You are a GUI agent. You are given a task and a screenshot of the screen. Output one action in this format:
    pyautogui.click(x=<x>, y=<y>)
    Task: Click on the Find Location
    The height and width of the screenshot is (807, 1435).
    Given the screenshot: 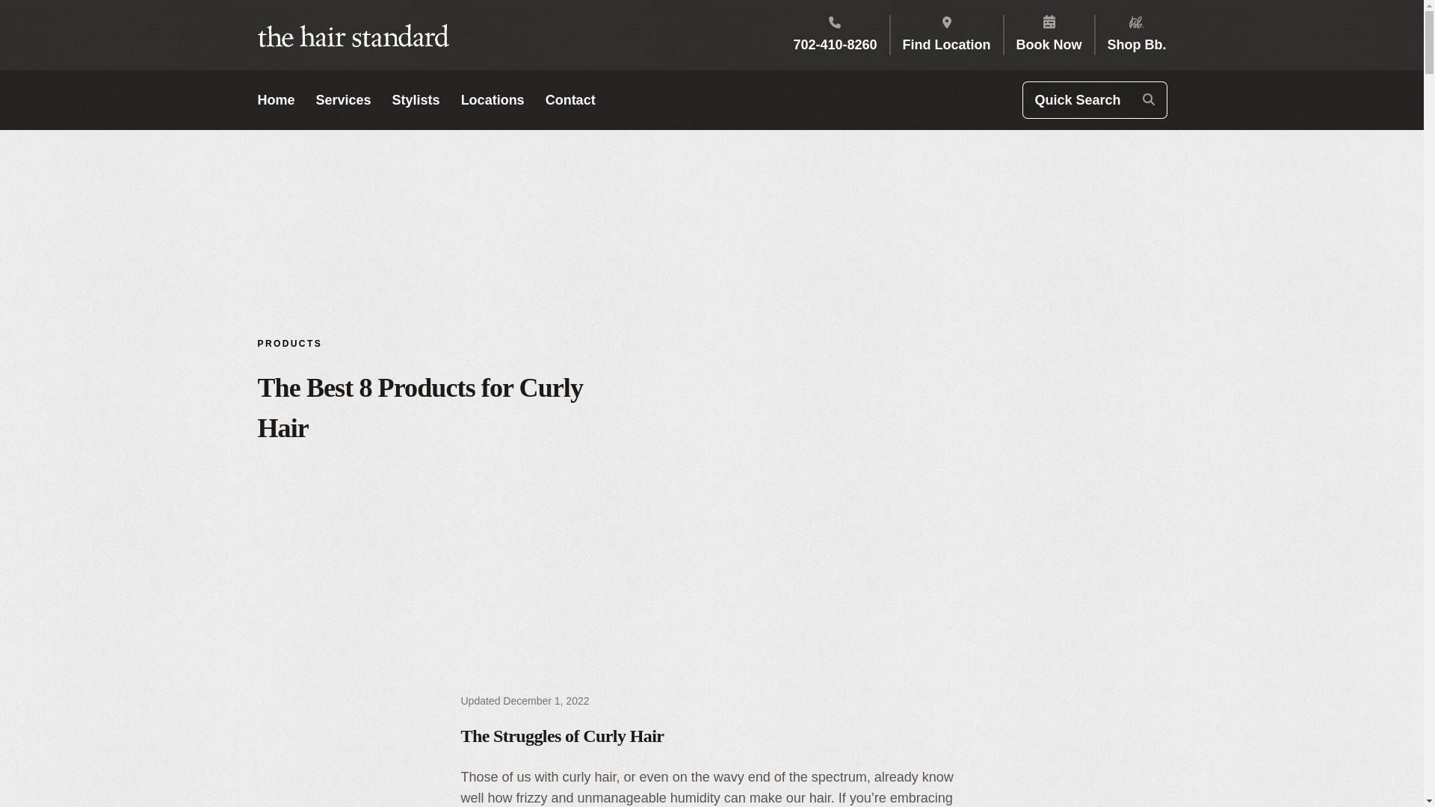 What is the action you would take?
    pyautogui.click(x=946, y=45)
    